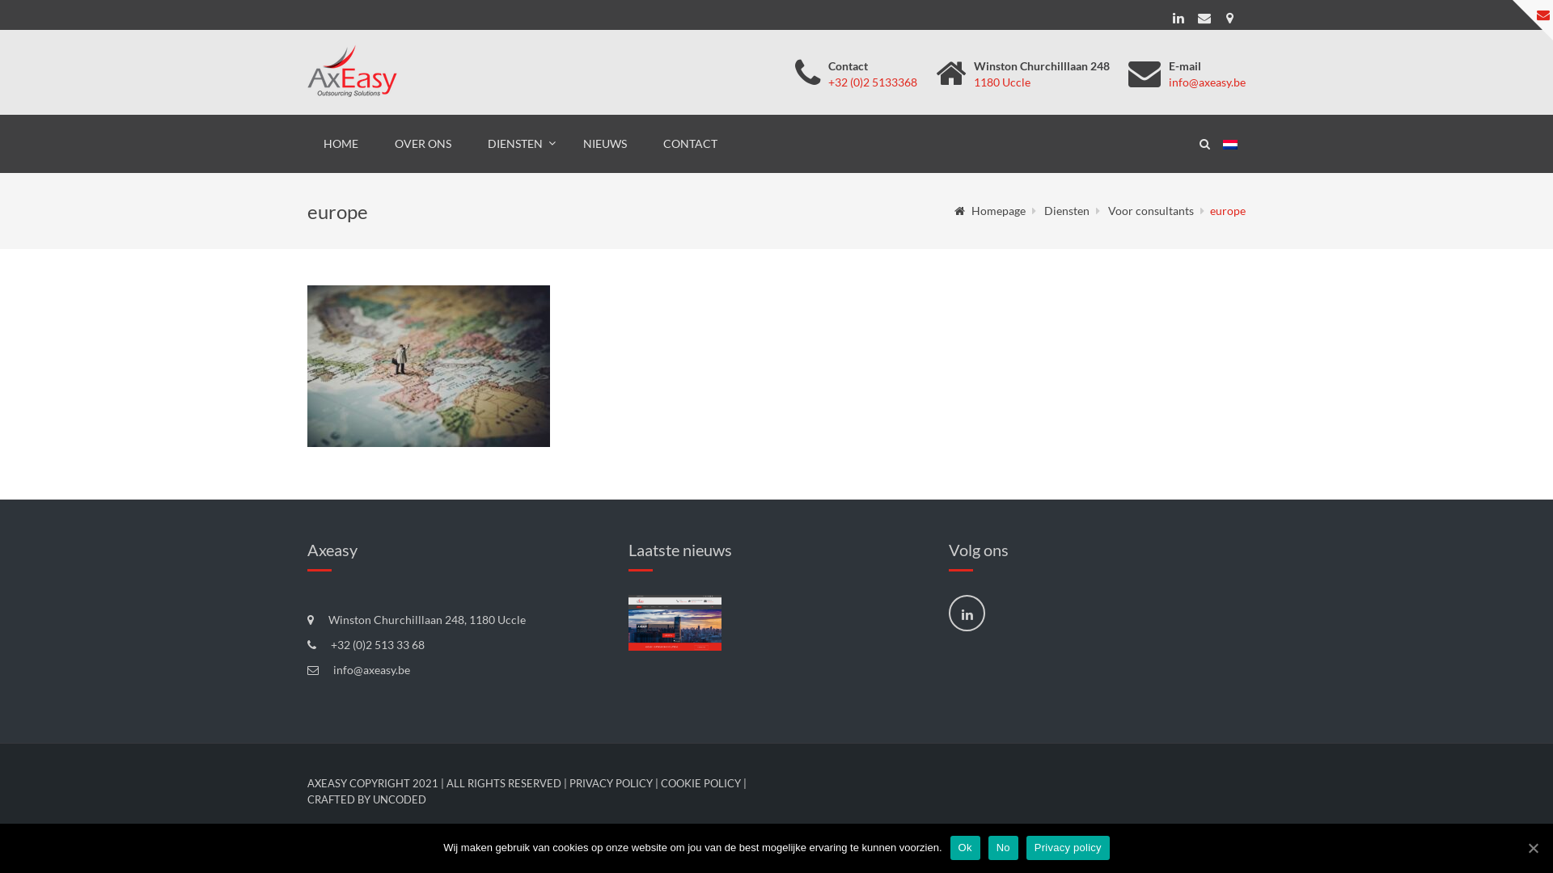  I want to click on Onze gloednieuwe website is hier, so click(675, 622).